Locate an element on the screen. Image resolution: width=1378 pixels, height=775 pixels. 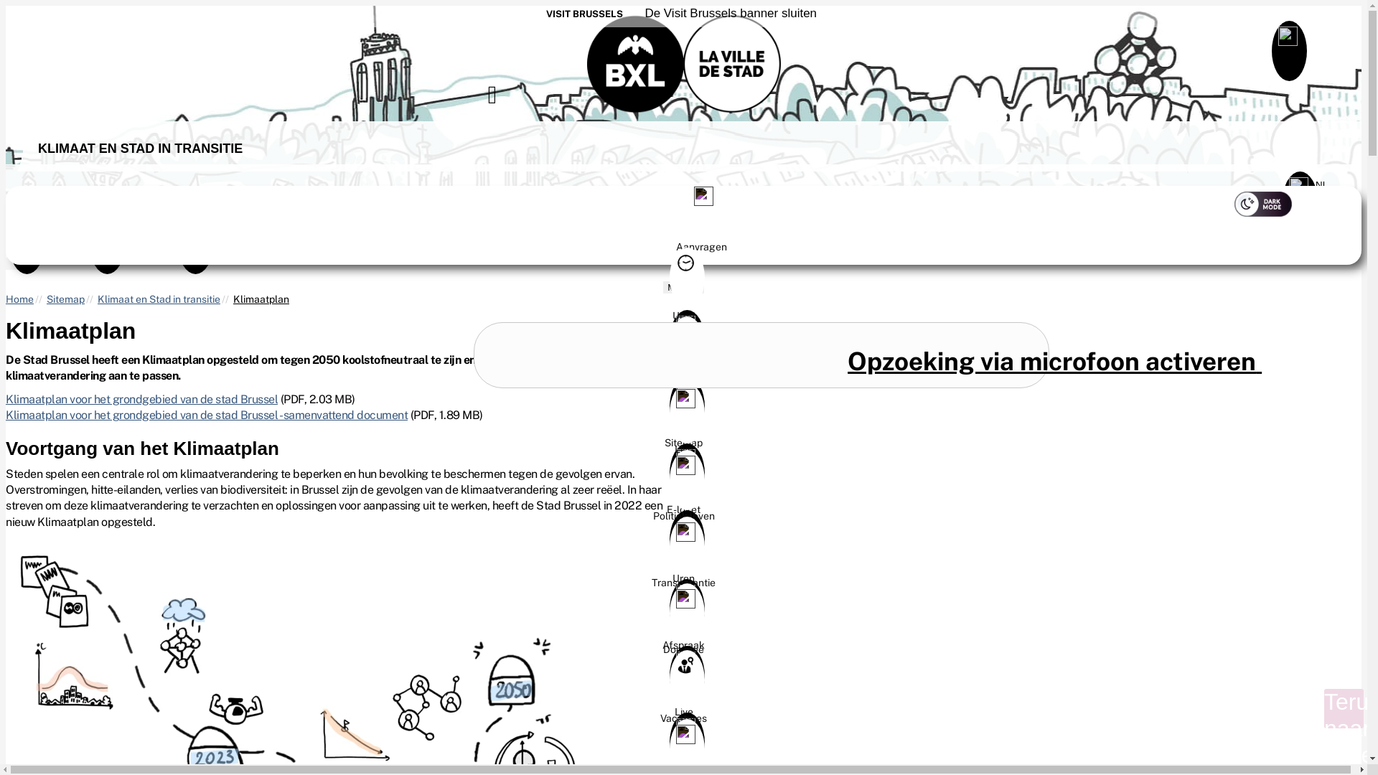
U bent is located at coordinates (683, 354).